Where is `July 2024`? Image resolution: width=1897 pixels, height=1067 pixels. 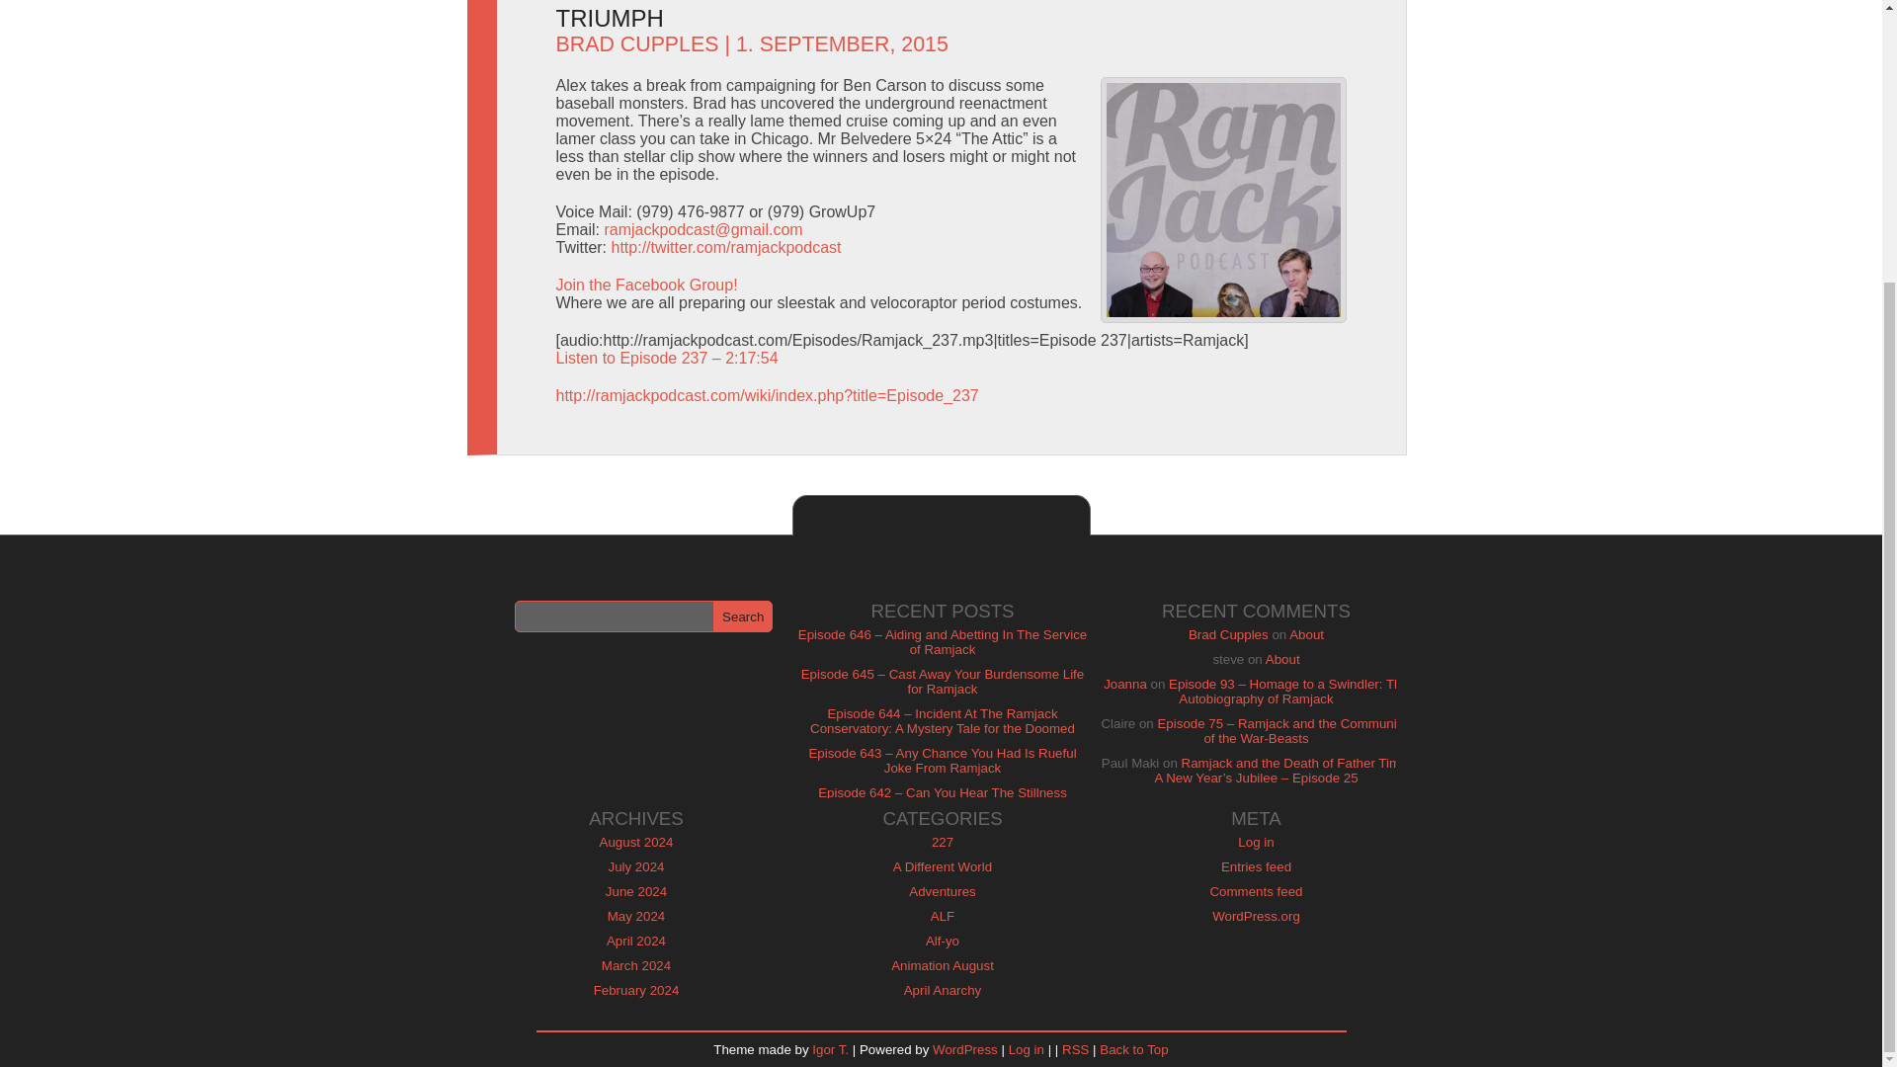 July 2024 is located at coordinates (635, 866).